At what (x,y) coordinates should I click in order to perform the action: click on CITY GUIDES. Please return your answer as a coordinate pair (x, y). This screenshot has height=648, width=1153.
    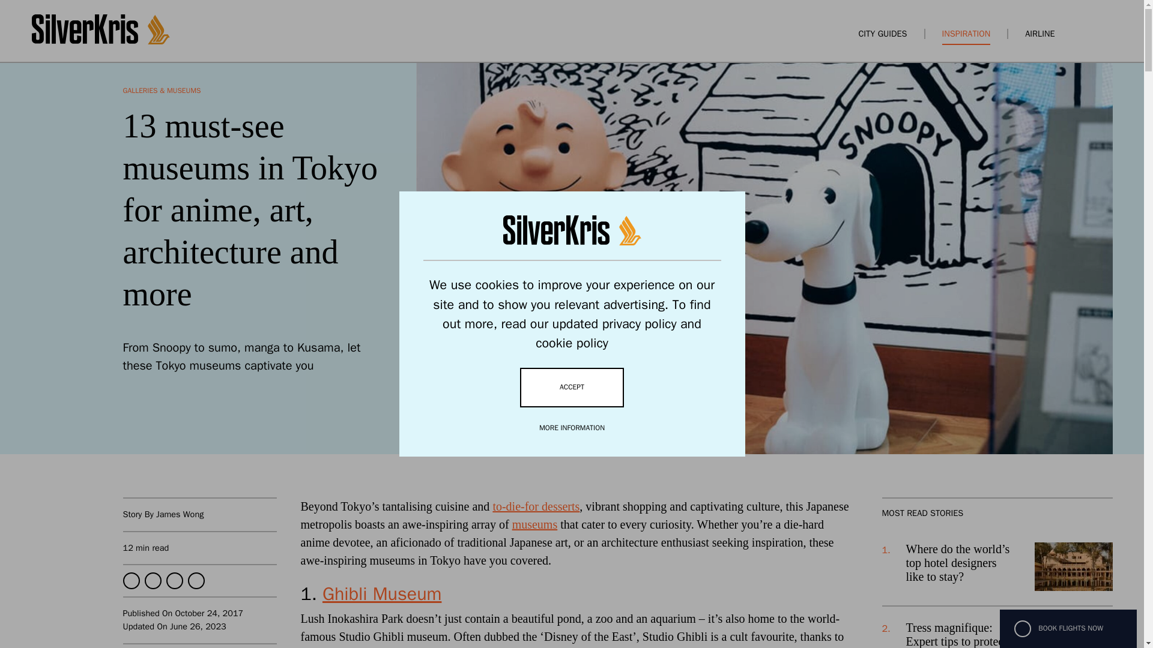
    Looking at the image, I should click on (882, 34).